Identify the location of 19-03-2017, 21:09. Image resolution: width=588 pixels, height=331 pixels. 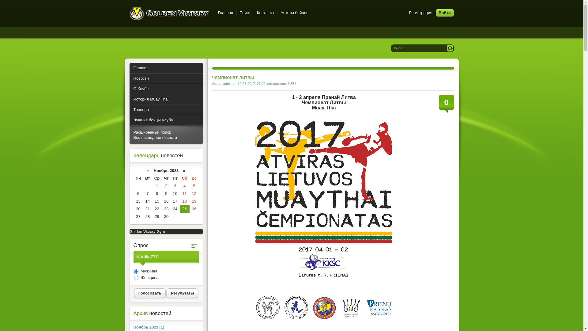
(251, 84).